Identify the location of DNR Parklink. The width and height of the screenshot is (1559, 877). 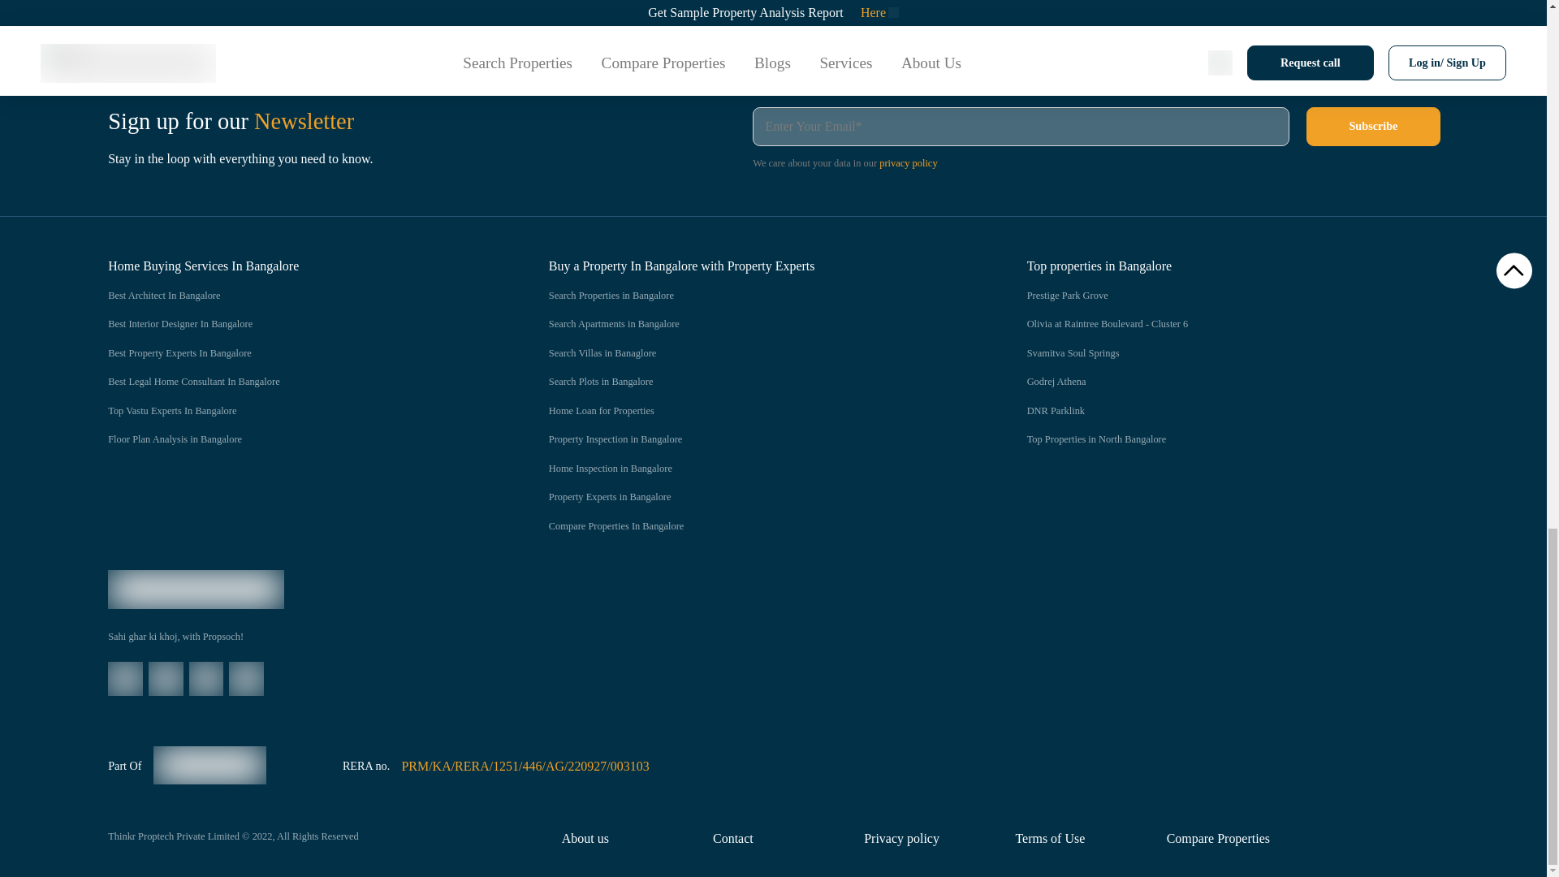
(1234, 411).